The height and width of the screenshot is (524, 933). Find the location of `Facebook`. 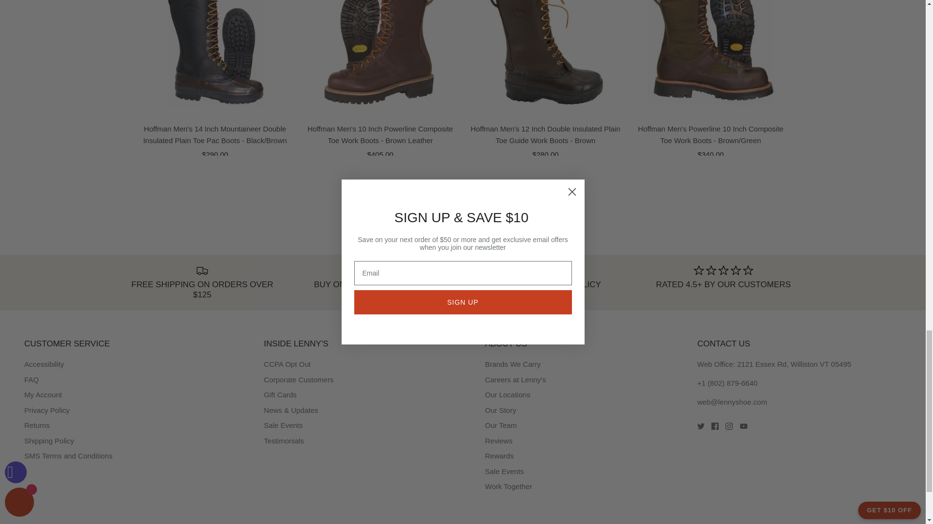

Facebook is located at coordinates (714, 426).